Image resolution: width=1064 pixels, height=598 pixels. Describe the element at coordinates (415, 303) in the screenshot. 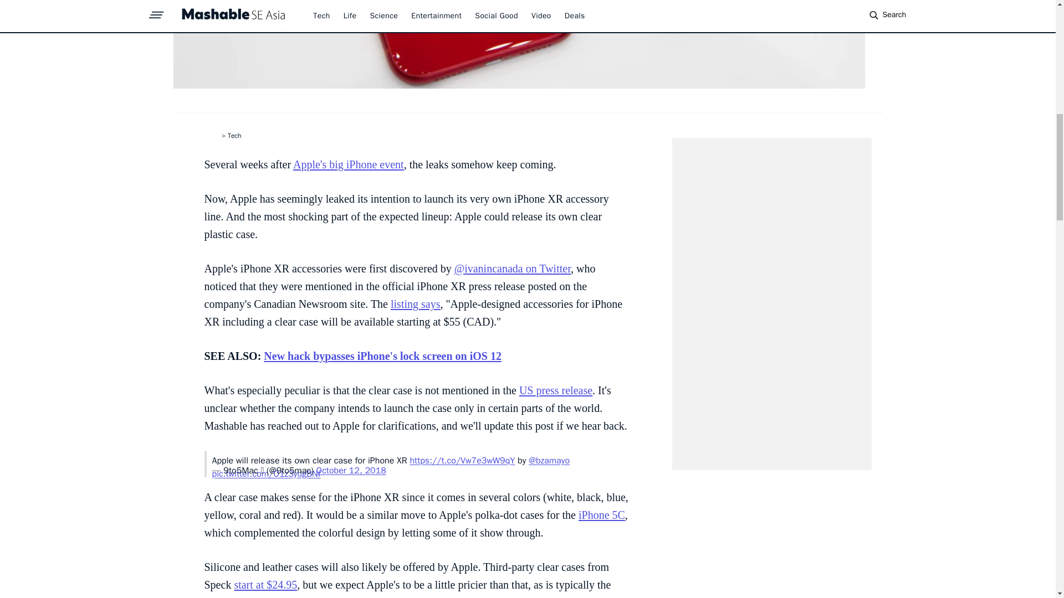

I see `listing says` at that location.